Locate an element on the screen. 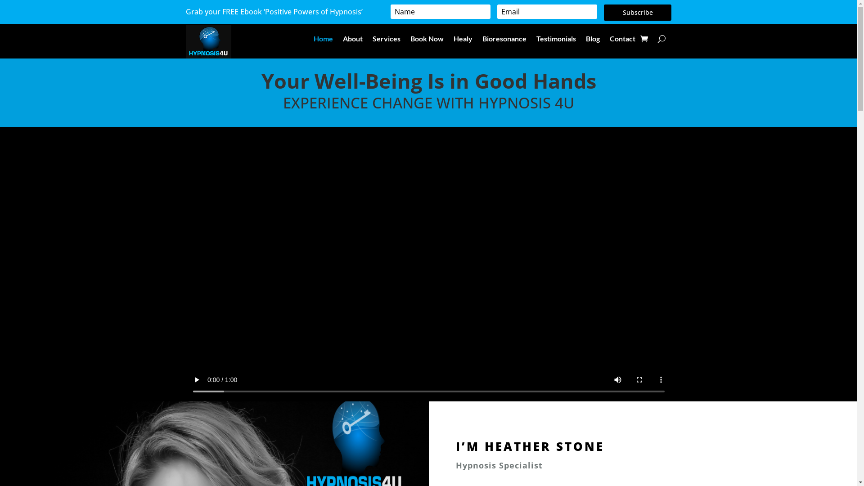 This screenshot has height=486, width=864. Book Now is located at coordinates (427, 40).